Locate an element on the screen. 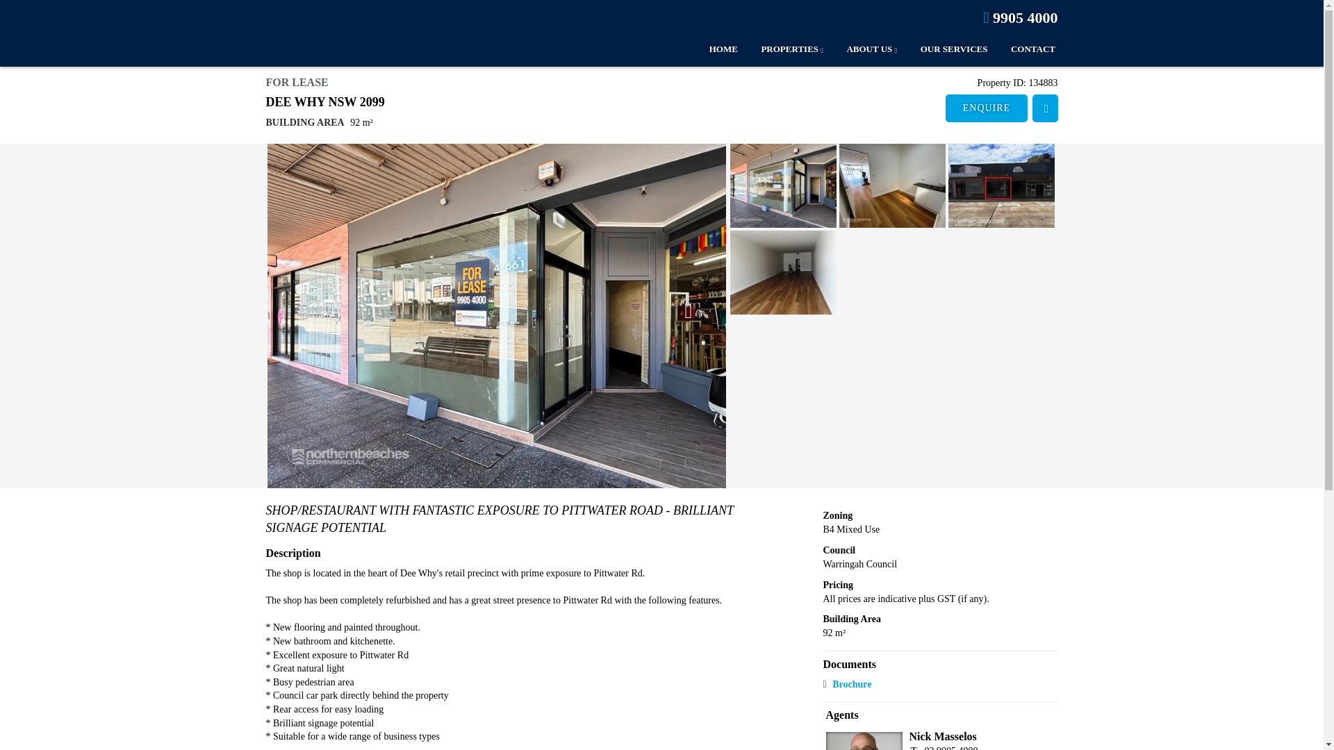  OUR SERVICES is located at coordinates (944, 51).